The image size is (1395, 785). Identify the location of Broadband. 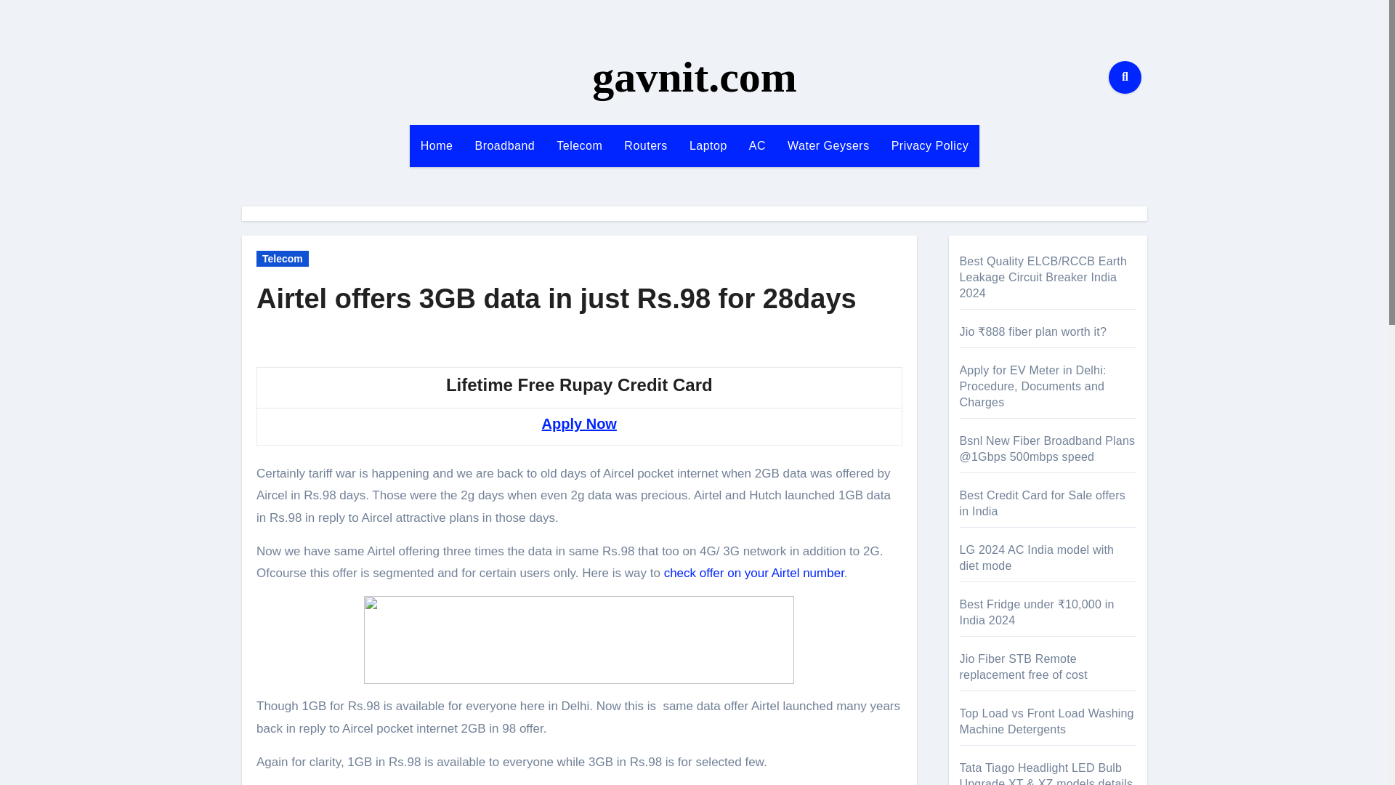
(504, 145).